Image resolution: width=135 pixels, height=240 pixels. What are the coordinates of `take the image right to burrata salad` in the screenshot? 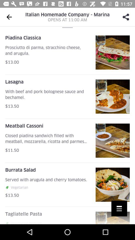 It's located at (112, 185).